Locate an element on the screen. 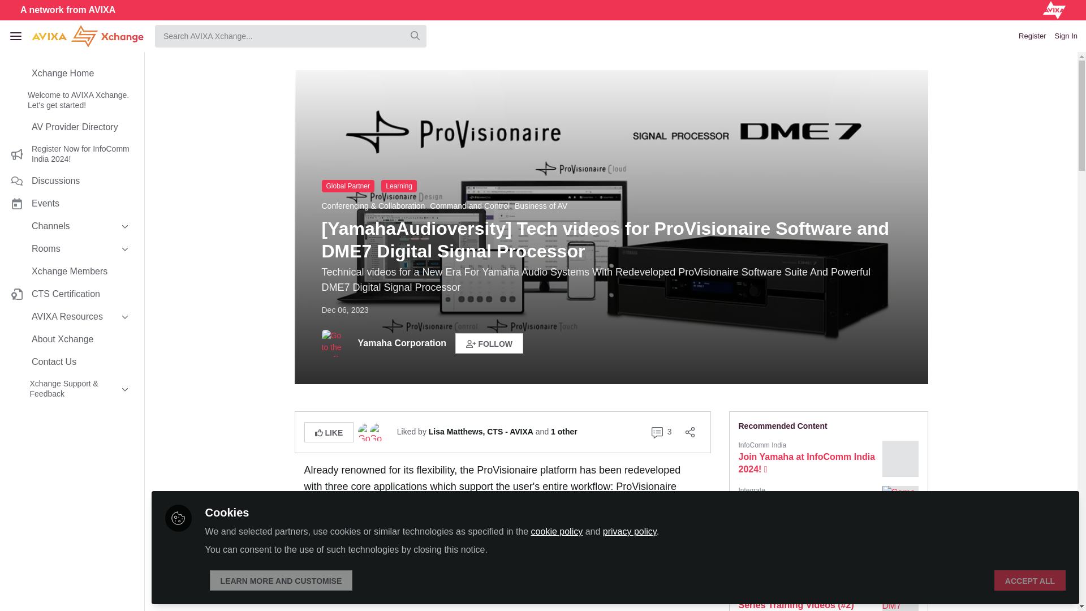  Welcome to AVIXA Xchange. Let's get started! is located at coordinates (72, 101).